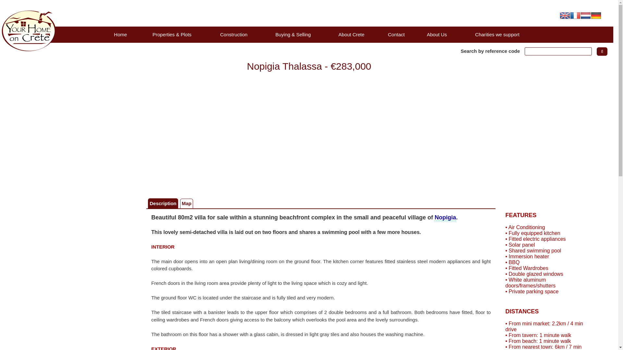 Image resolution: width=623 pixels, height=350 pixels. What do you see at coordinates (234, 34) in the screenshot?
I see `Construction` at bounding box center [234, 34].